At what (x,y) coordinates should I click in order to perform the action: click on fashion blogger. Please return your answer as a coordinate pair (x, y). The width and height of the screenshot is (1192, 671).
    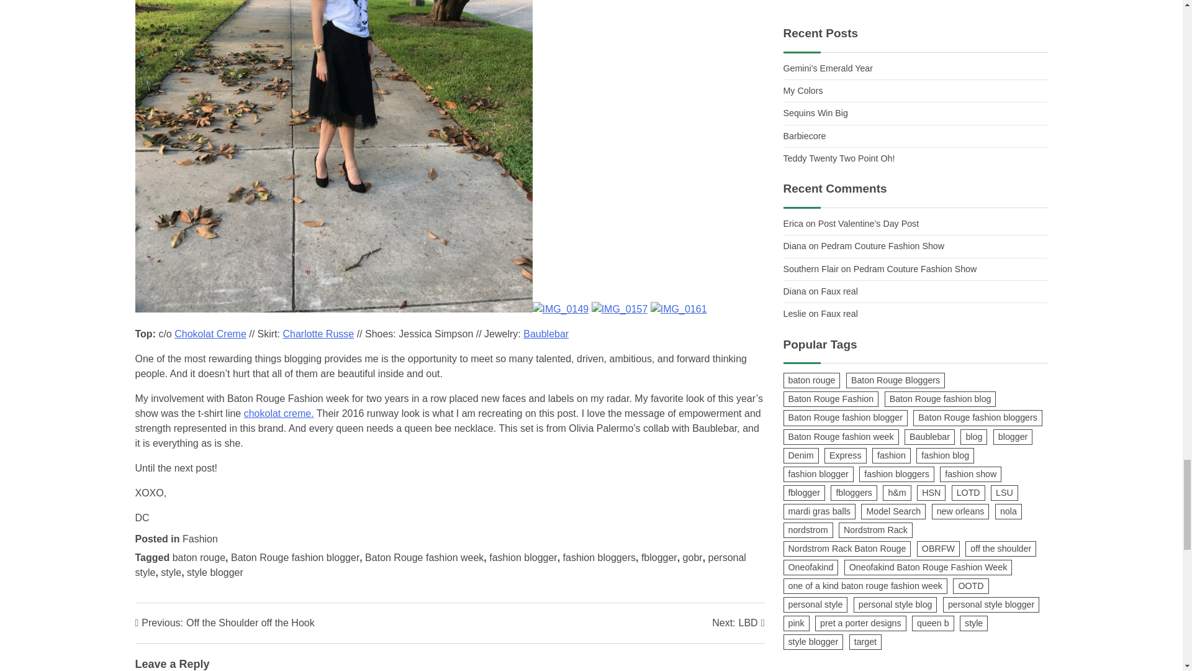
    Looking at the image, I should click on (738, 623).